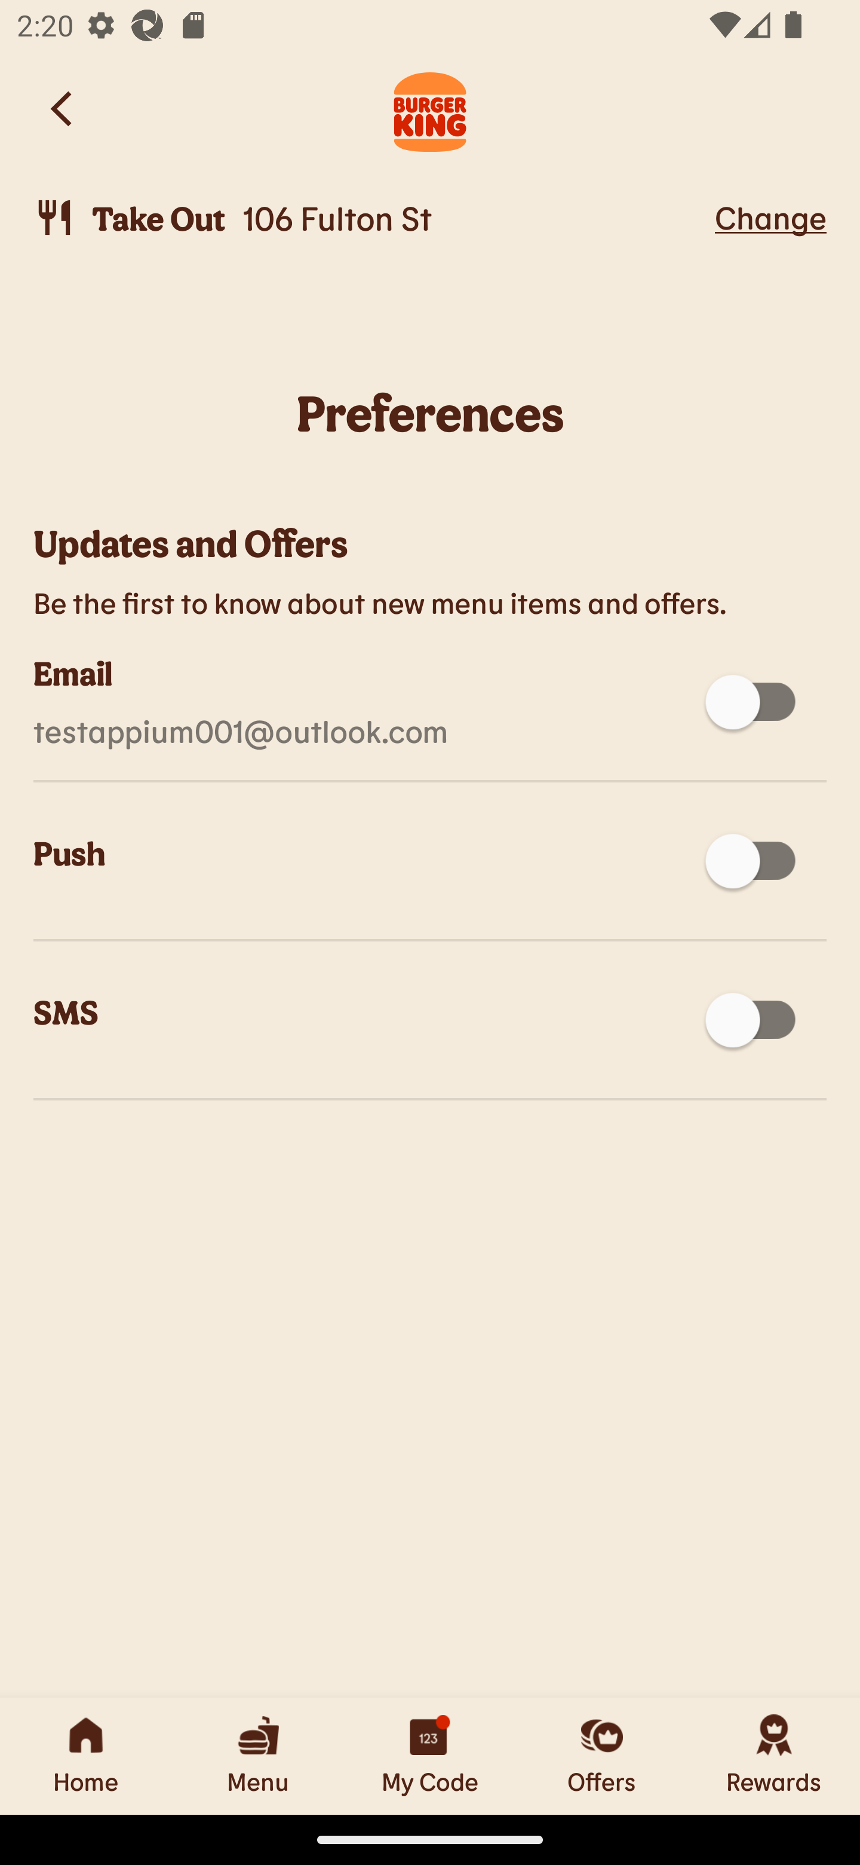 The height and width of the screenshot is (1865, 860). Describe the element at coordinates (63, 109) in the screenshot. I see `Back` at that location.